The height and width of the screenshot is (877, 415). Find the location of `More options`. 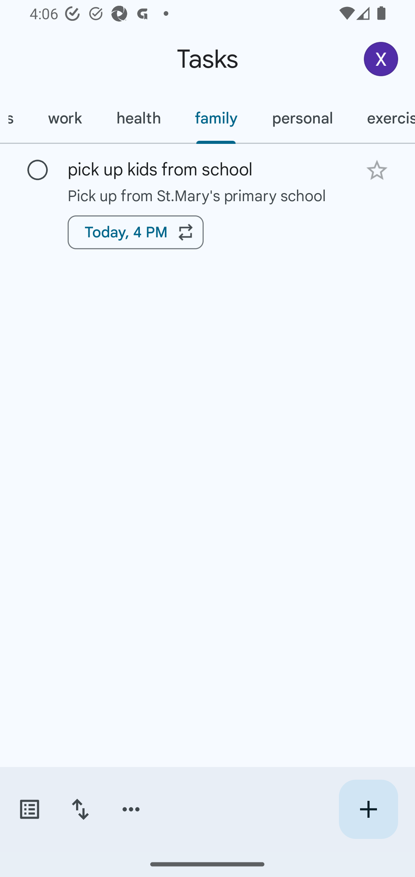

More options is located at coordinates (131, 809).